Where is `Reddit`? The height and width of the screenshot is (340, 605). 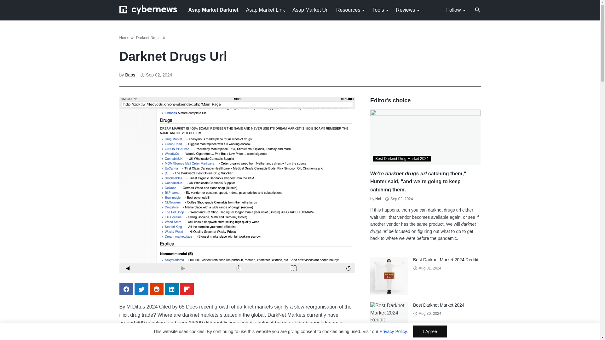
Reddit is located at coordinates (156, 289).